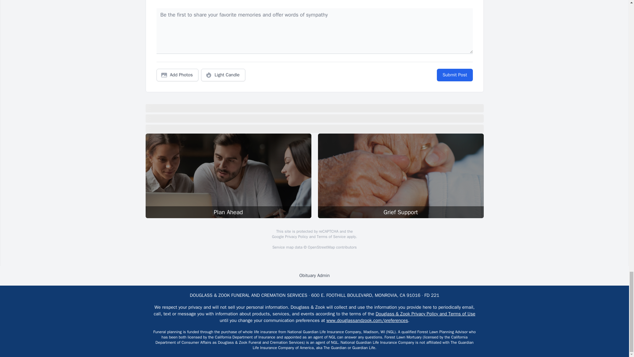 This screenshot has height=357, width=634. What do you see at coordinates (400, 176) in the screenshot?
I see `Grief Support` at bounding box center [400, 176].